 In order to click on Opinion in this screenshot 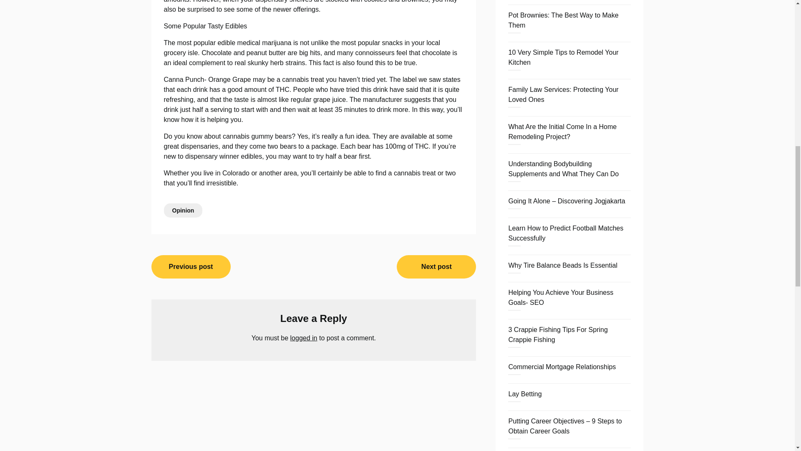, I will do `click(183, 210)`.